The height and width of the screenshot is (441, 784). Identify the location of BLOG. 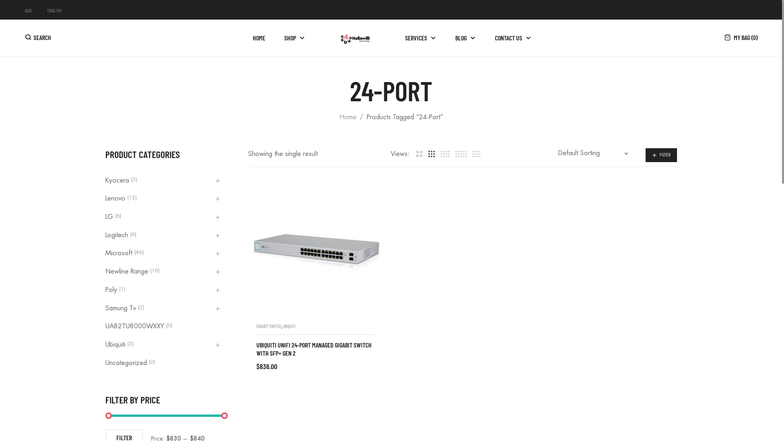
(465, 38).